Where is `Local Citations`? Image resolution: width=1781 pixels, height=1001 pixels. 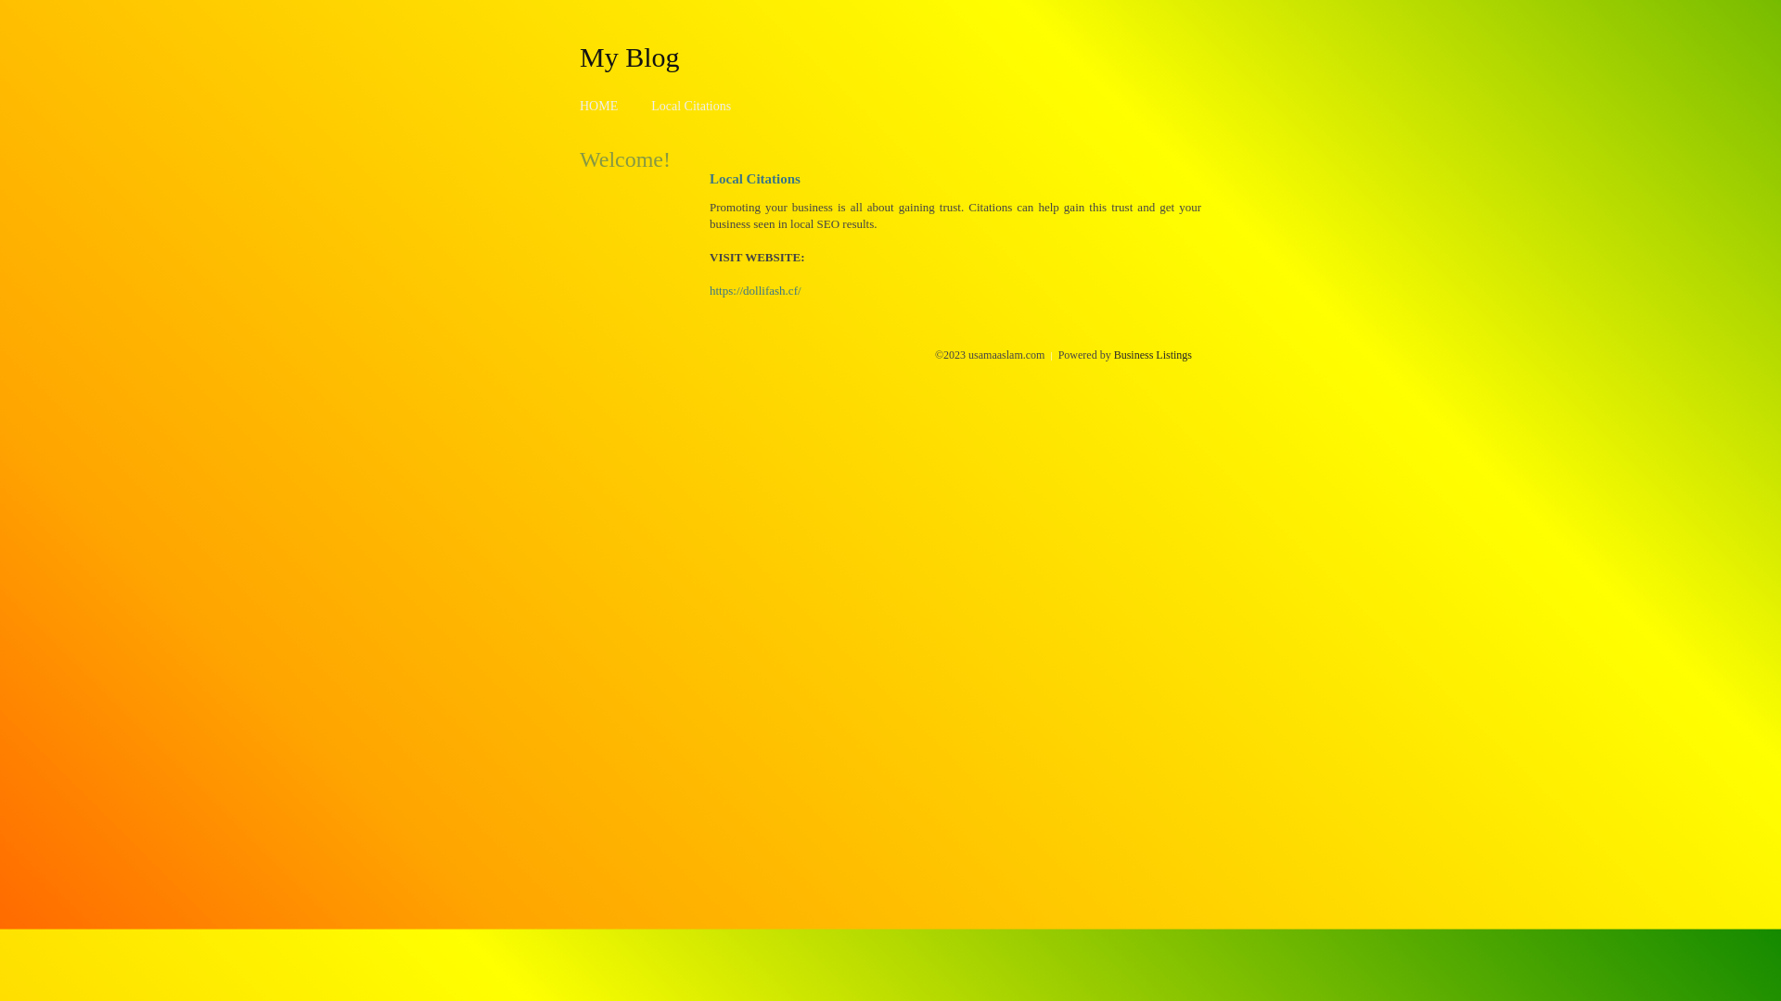
Local Citations is located at coordinates (691, 106).